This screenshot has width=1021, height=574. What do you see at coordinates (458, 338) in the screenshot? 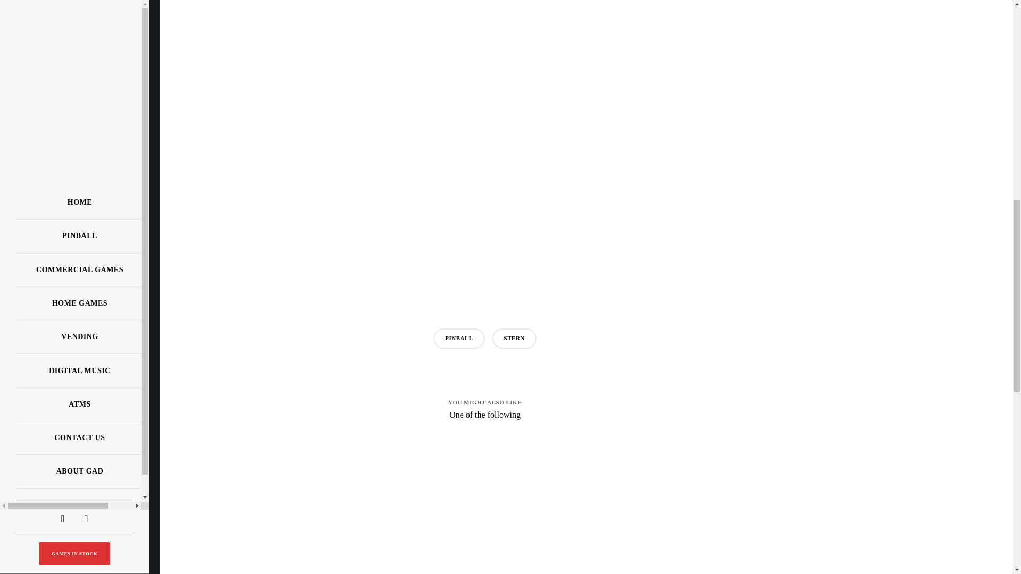
I see `PINBALL` at bounding box center [458, 338].